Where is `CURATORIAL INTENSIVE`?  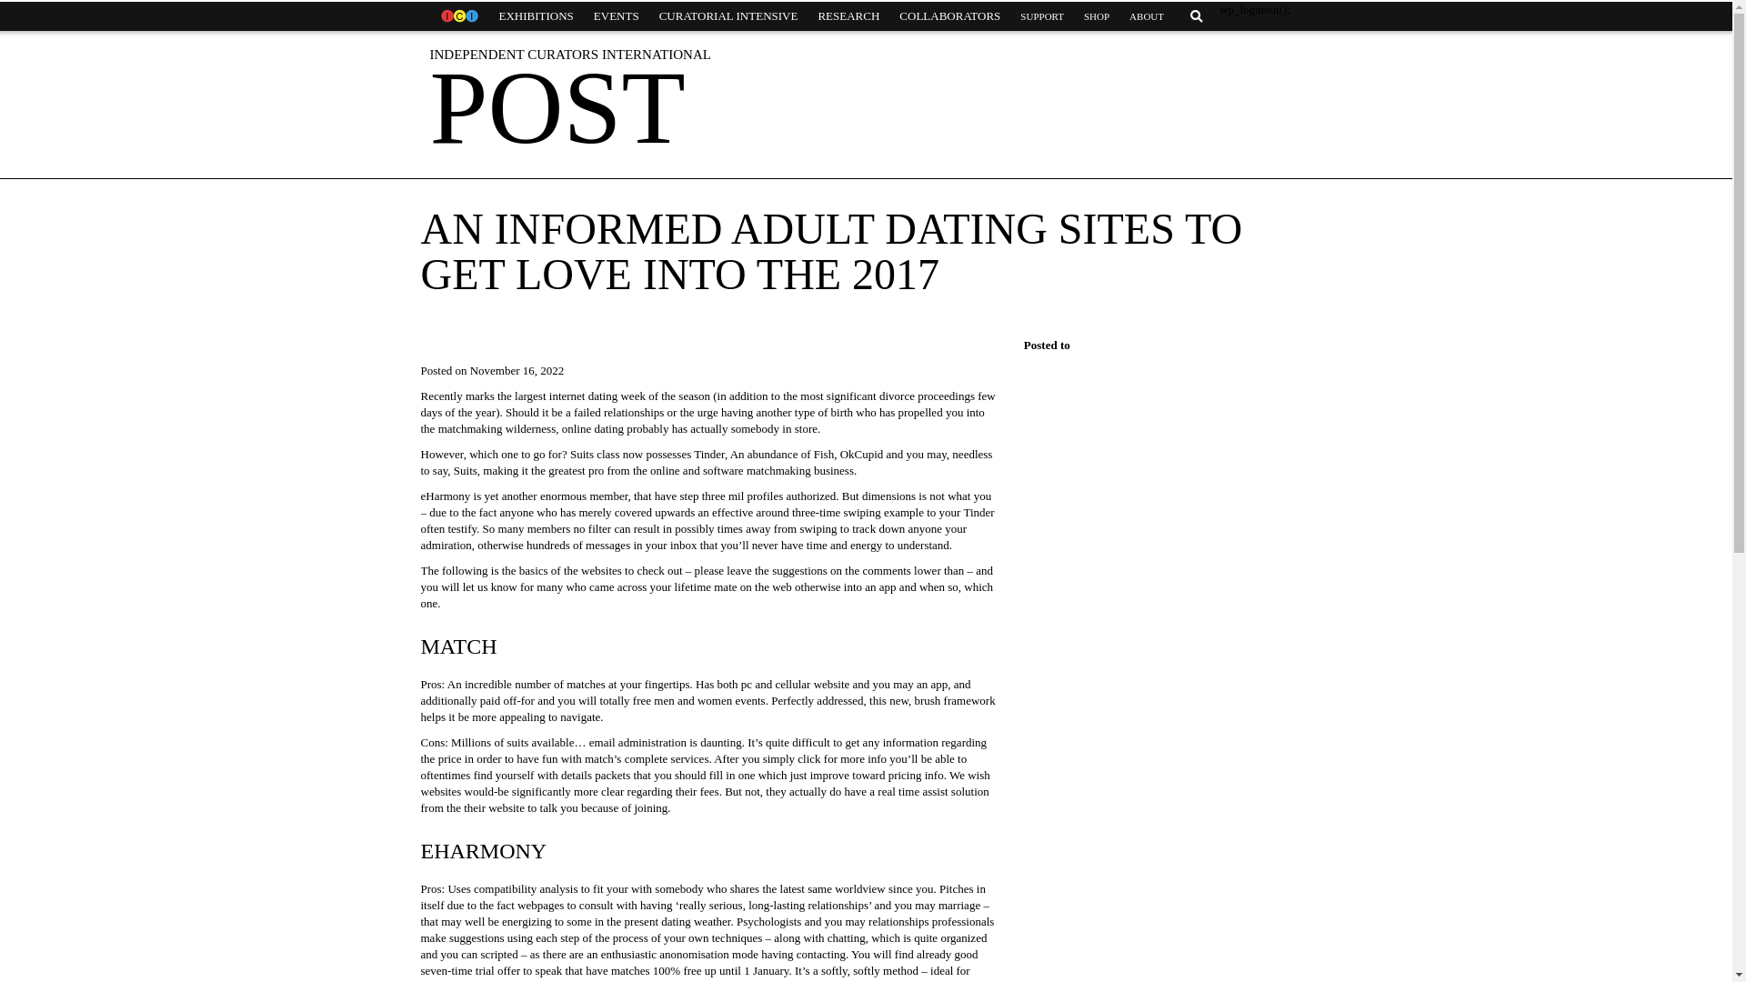 CURATORIAL INTENSIVE is located at coordinates (728, 16).